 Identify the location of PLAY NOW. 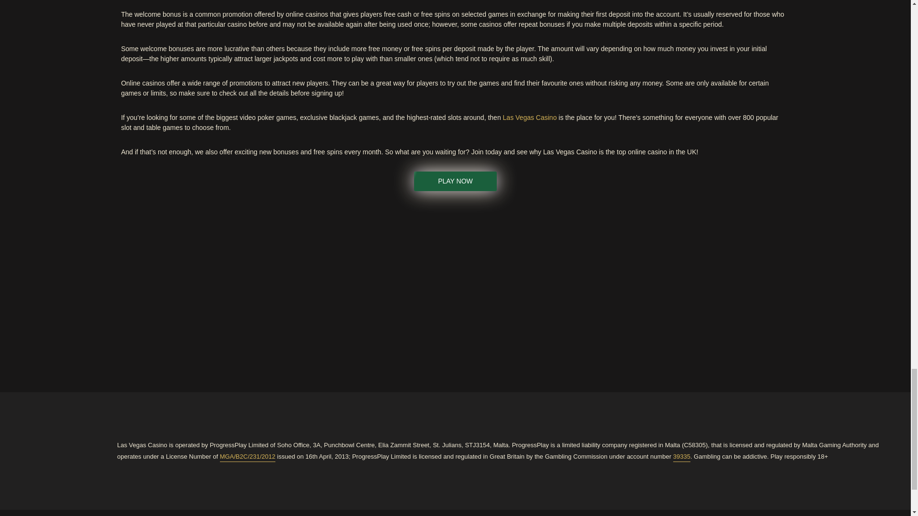
(455, 181).